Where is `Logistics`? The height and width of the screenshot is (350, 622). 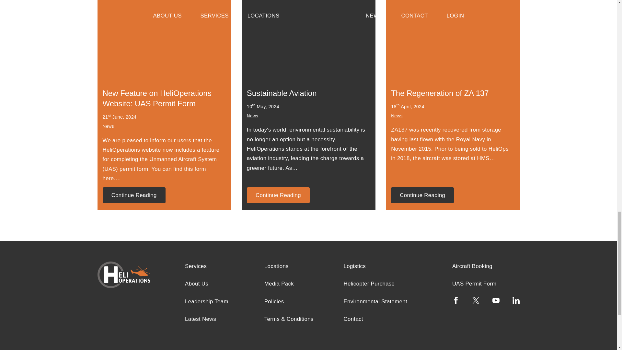
Logistics is located at coordinates (354, 266).